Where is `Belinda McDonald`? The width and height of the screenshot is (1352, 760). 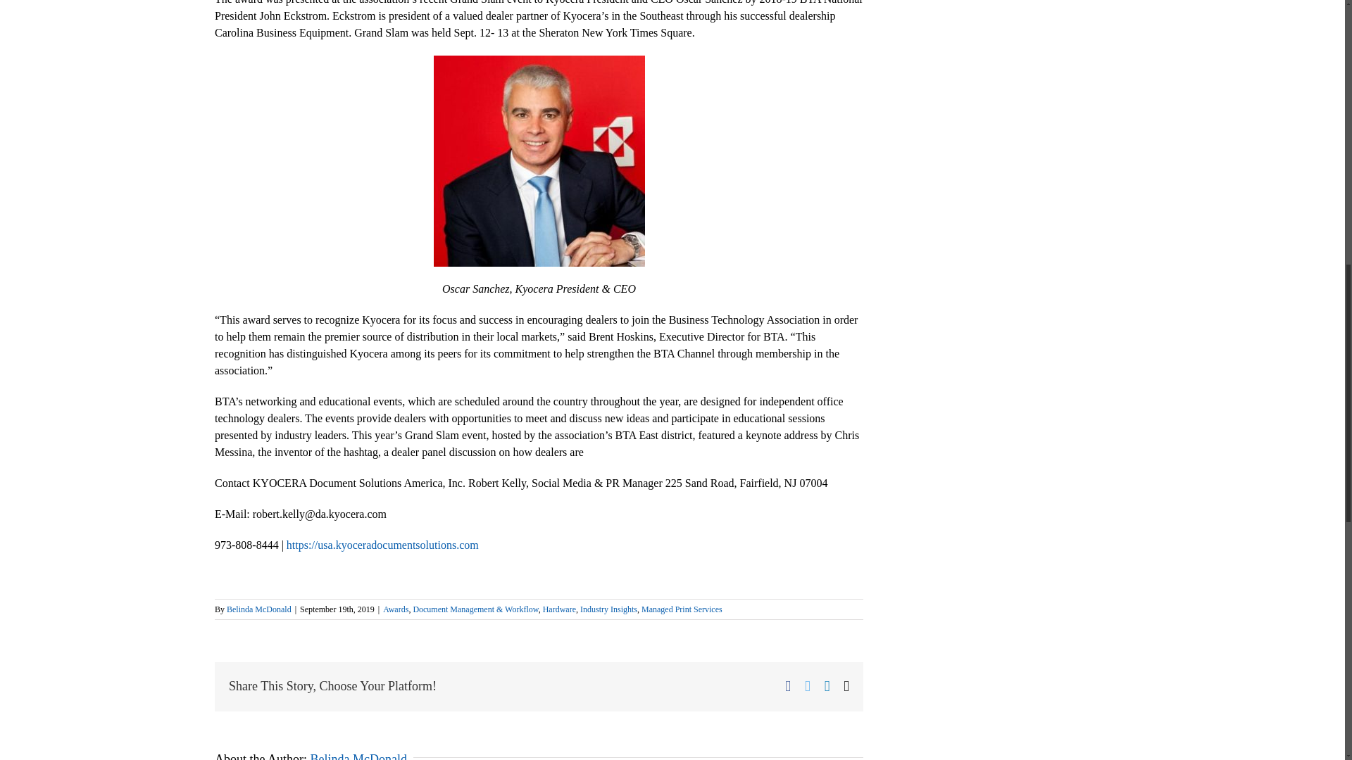 Belinda McDonald is located at coordinates (259, 609).